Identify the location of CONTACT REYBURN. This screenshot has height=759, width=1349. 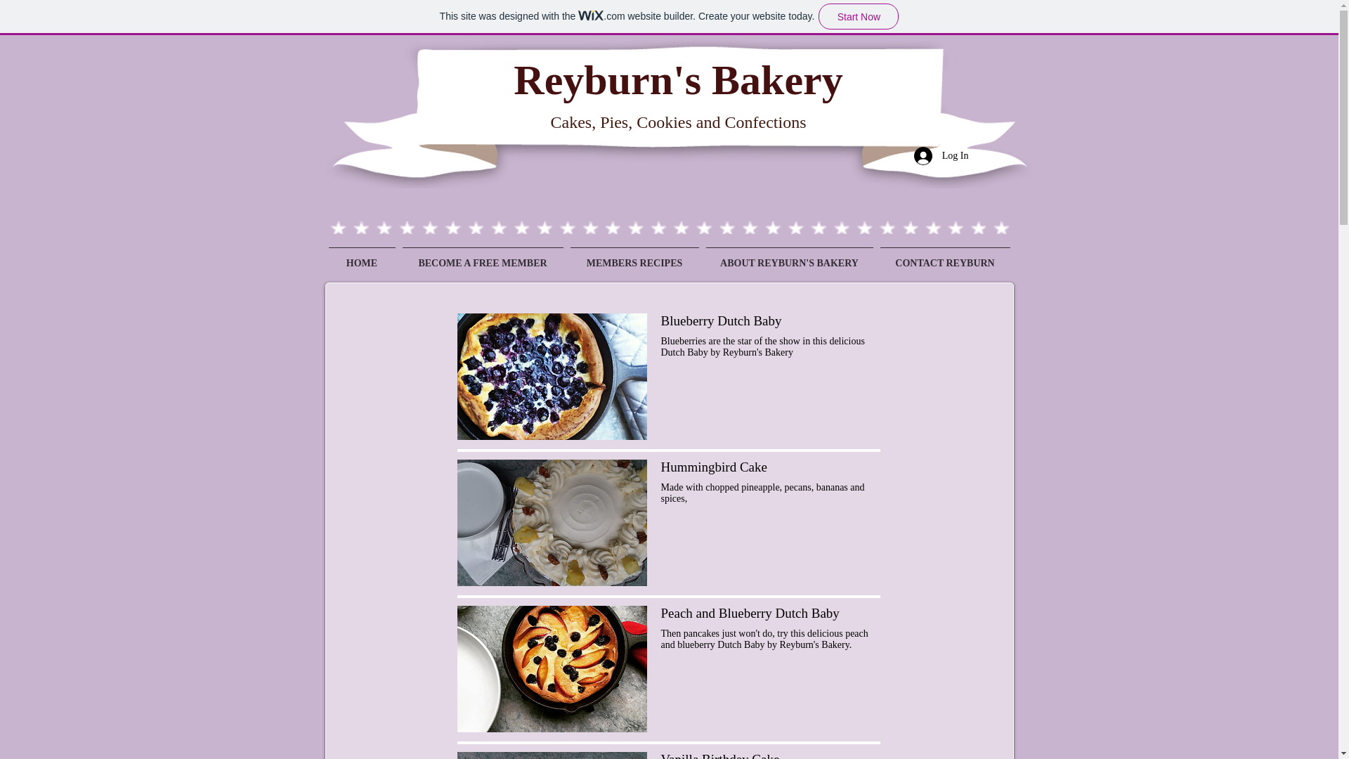
(946, 257).